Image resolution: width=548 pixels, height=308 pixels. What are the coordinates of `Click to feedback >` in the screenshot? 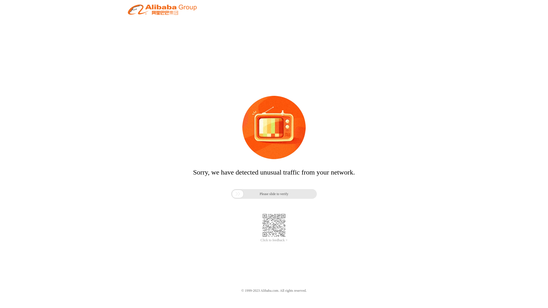 It's located at (274, 240).